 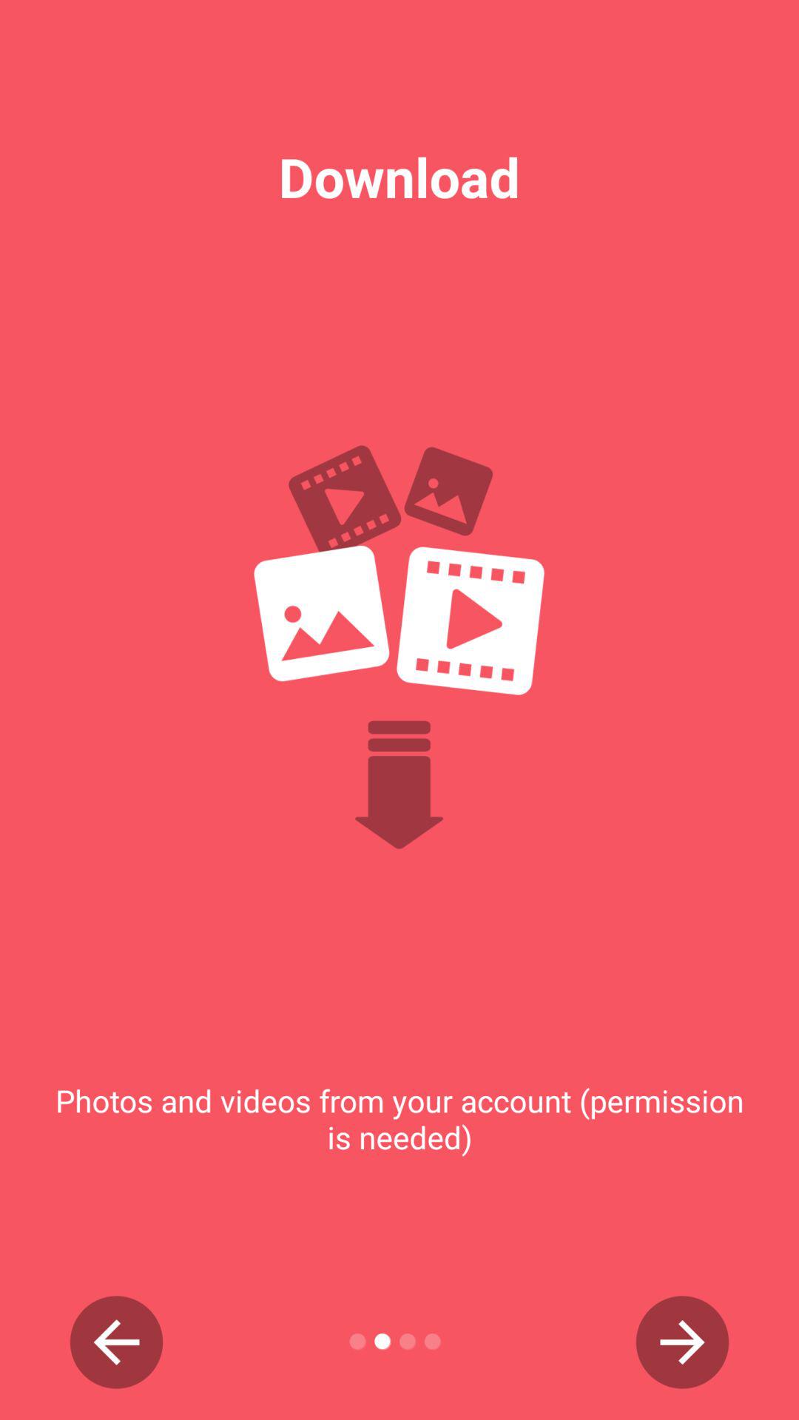 I want to click on go next page, so click(x=682, y=1342).